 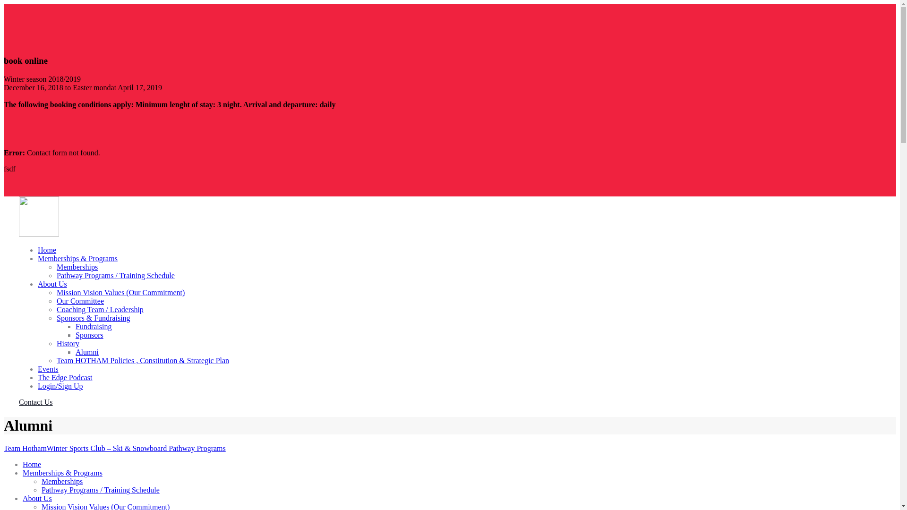 What do you see at coordinates (90, 335) in the screenshot?
I see `Sponsors` at bounding box center [90, 335].